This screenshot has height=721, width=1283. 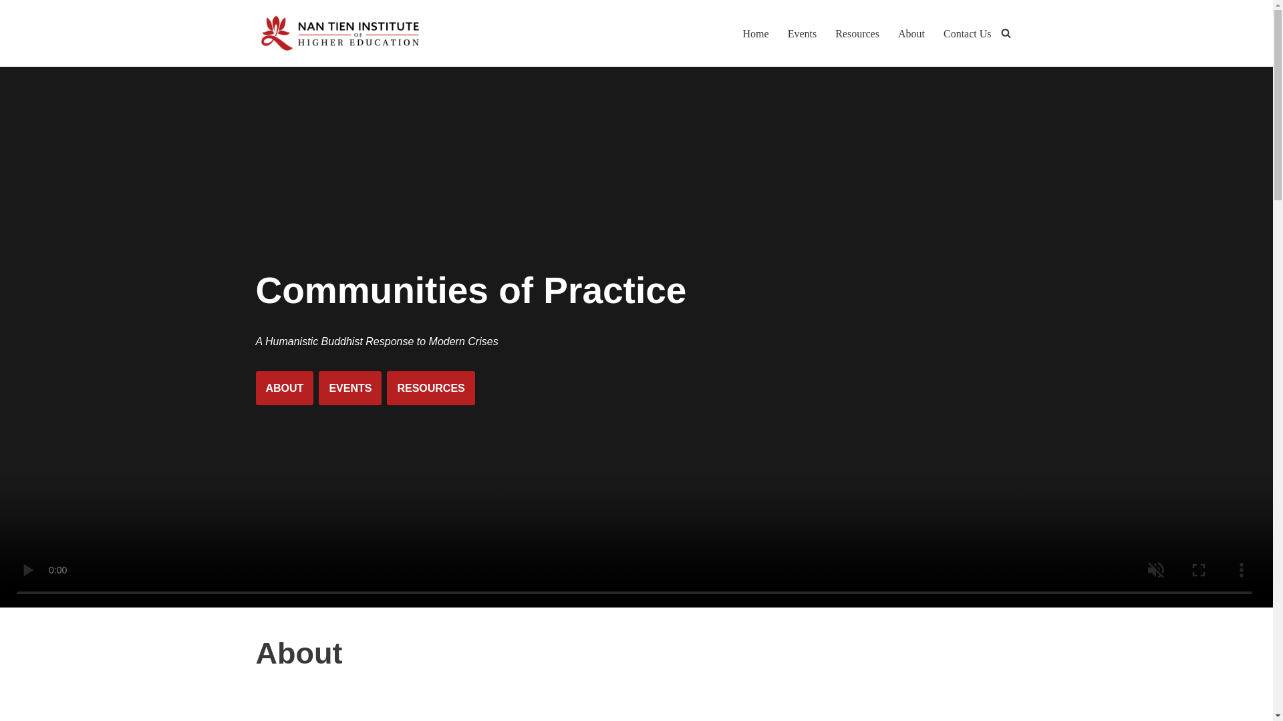 I want to click on Events, so click(x=802, y=33).